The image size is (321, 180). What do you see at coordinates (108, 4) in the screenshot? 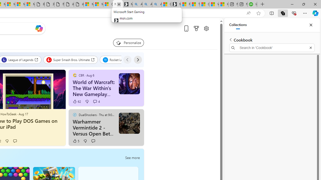
I see `Consumer Health Data Privacy Policy` at bounding box center [108, 4].